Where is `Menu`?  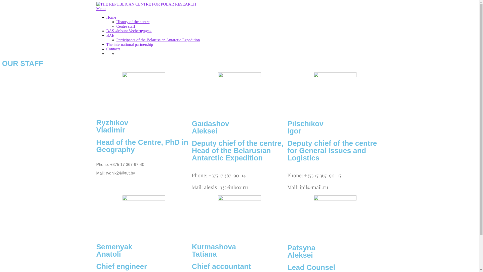
Menu is located at coordinates (101, 9).